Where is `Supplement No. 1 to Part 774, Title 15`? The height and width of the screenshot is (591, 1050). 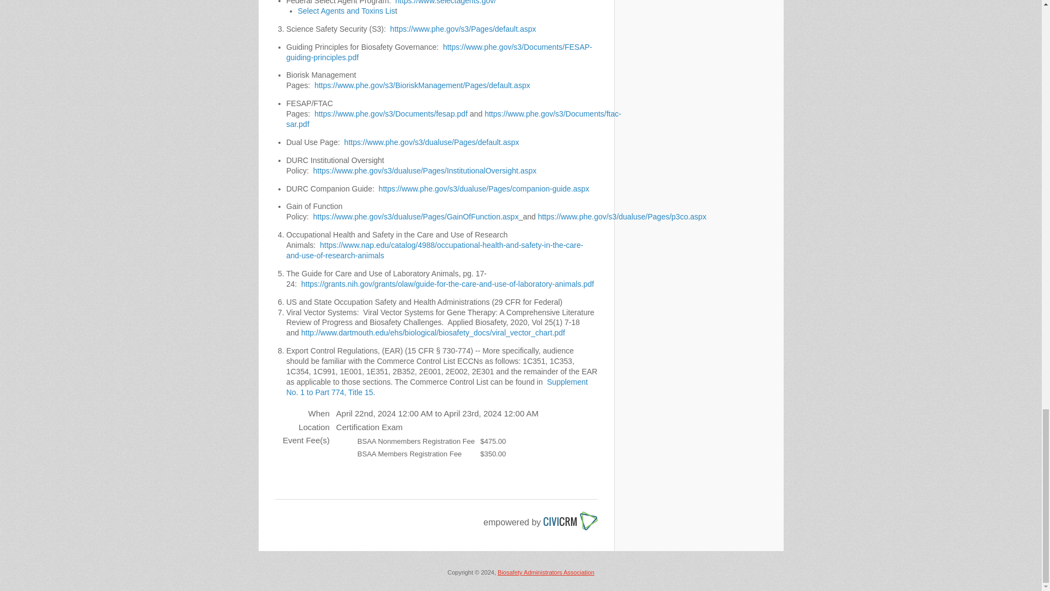 Supplement No. 1 to Part 774, Title 15 is located at coordinates (437, 387).